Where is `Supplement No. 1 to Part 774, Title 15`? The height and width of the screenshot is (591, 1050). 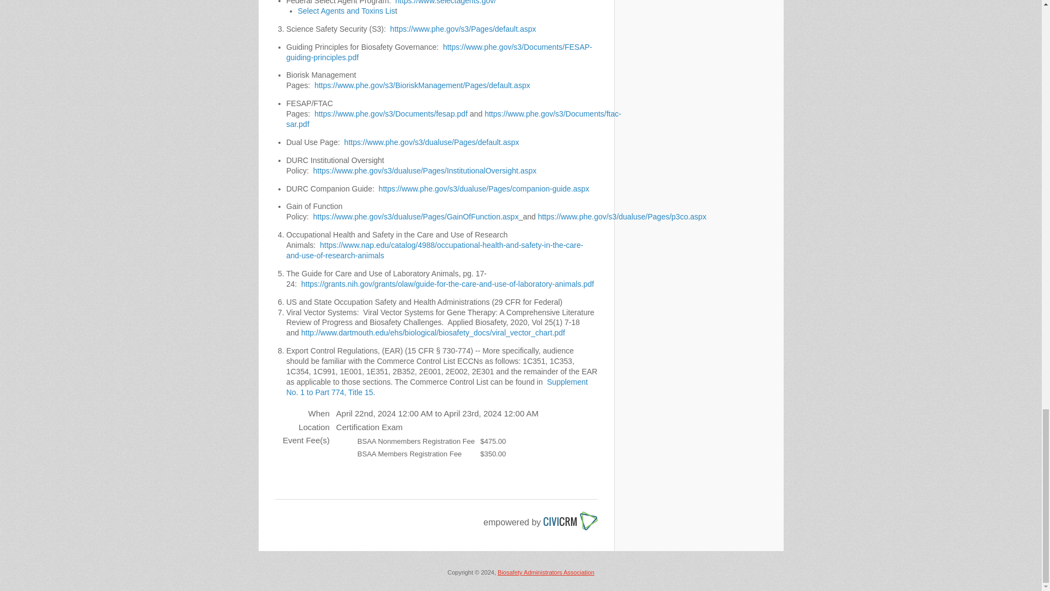 Supplement No. 1 to Part 774, Title 15 is located at coordinates (437, 387).